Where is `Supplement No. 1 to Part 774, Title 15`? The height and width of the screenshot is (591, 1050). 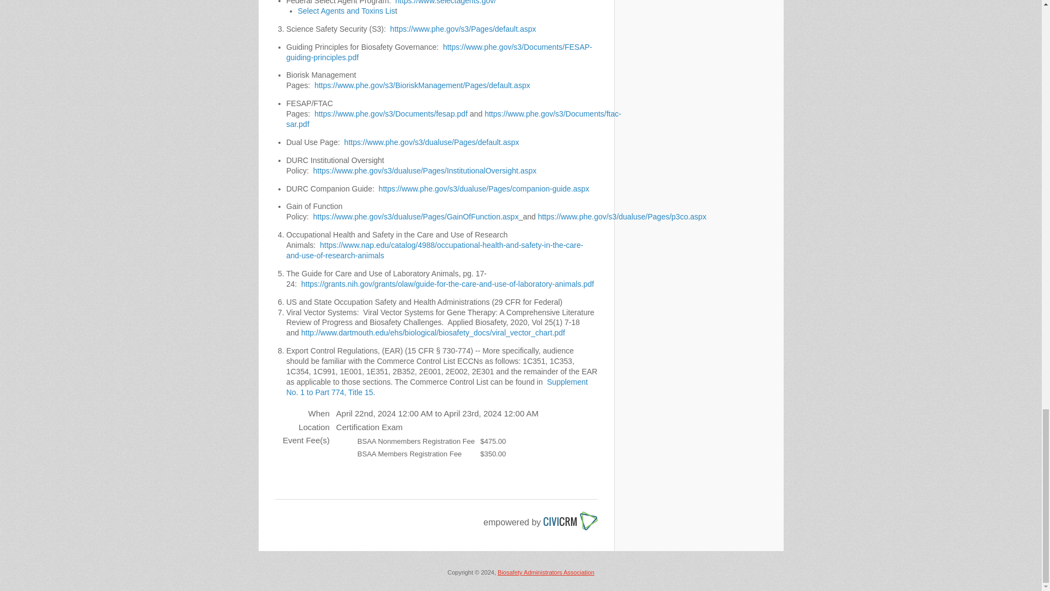 Supplement No. 1 to Part 774, Title 15 is located at coordinates (437, 387).